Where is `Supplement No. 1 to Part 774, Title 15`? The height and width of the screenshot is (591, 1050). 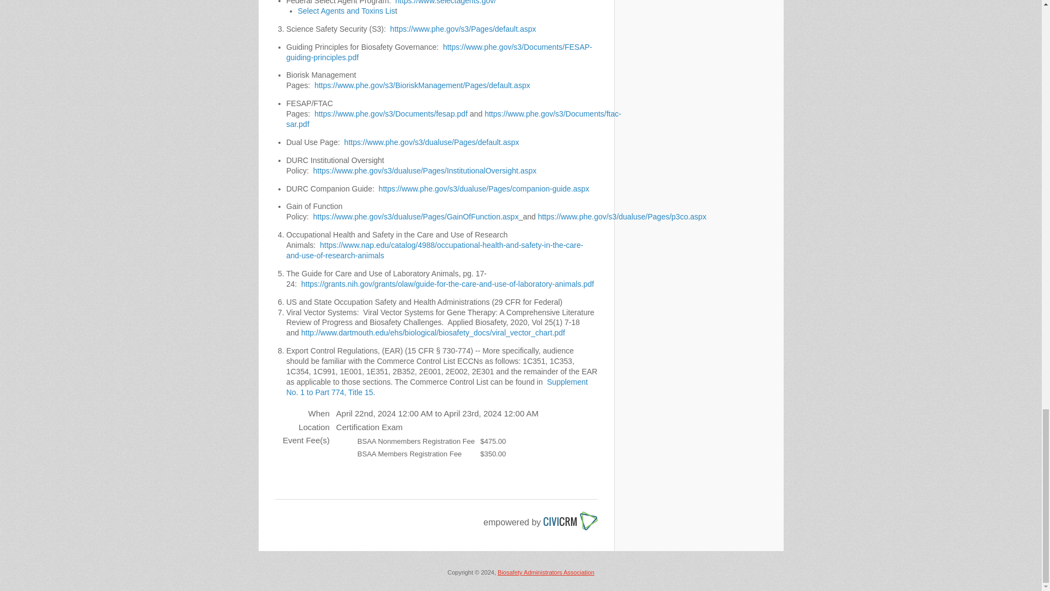 Supplement No. 1 to Part 774, Title 15 is located at coordinates (437, 387).